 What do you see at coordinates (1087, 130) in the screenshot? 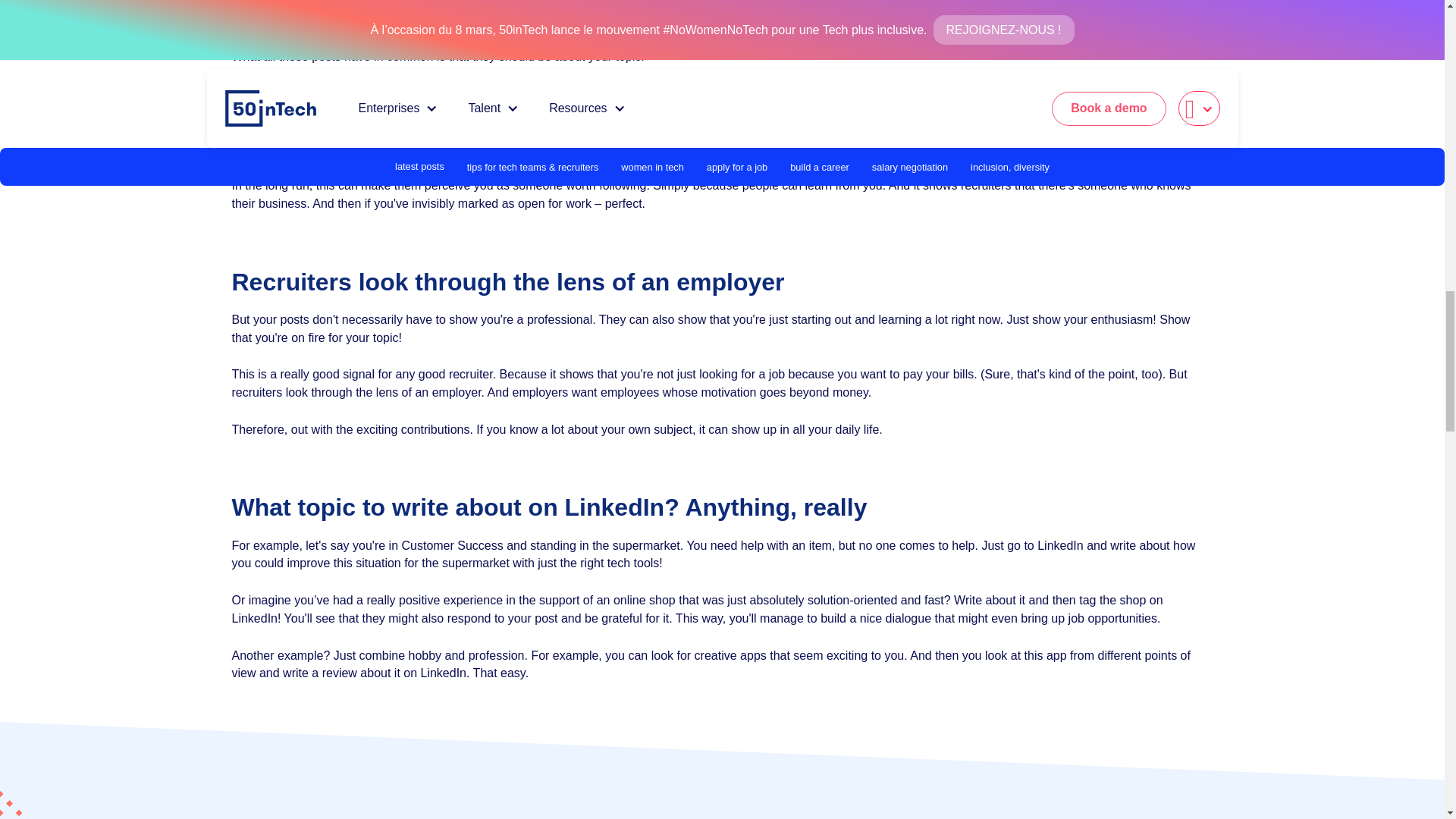
I see `have described in this post` at bounding box center [1087, 130].